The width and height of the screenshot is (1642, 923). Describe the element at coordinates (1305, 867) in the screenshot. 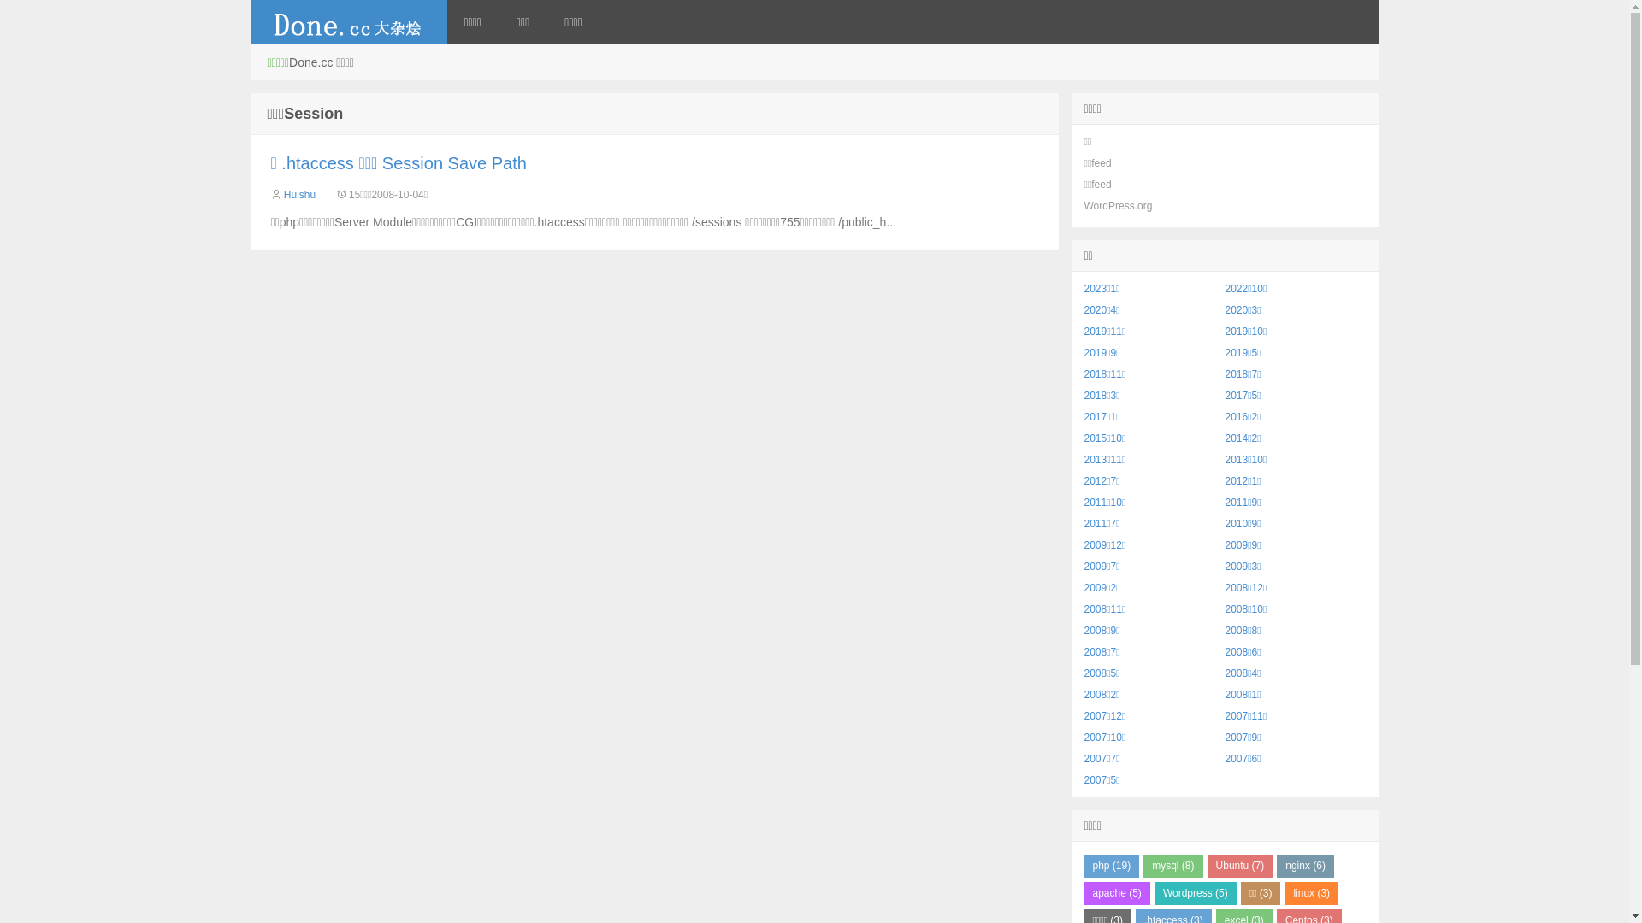

I see `nginx (6)` at that location.